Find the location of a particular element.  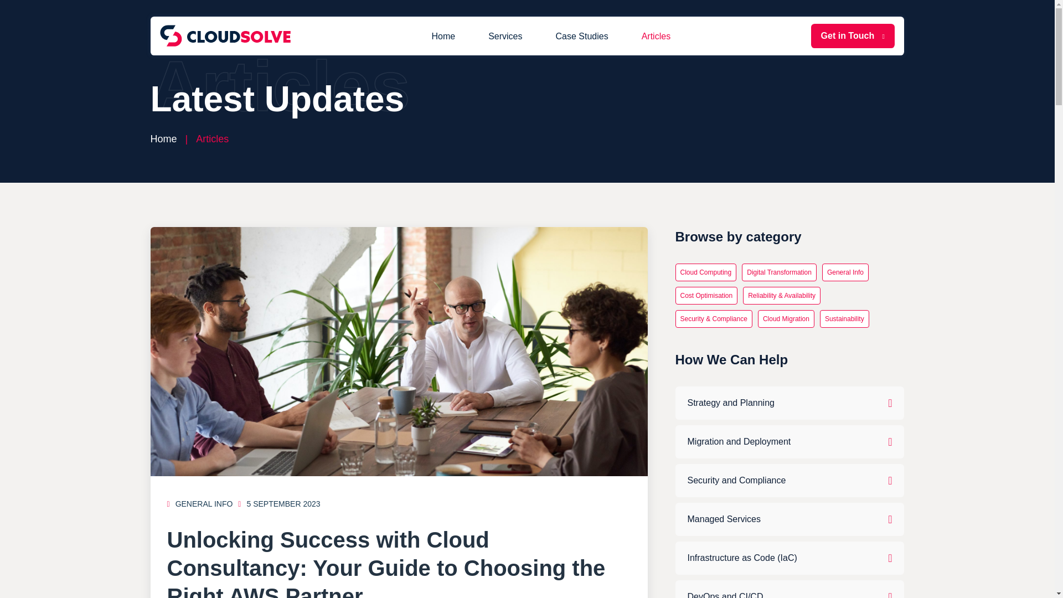

General Info is located at coordinates (845, 272).